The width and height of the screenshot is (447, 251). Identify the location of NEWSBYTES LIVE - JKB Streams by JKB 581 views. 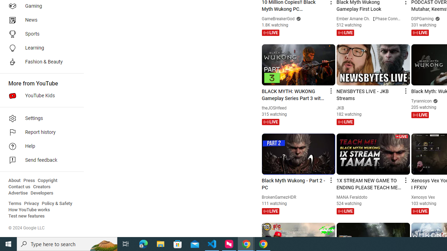
(369, 95).